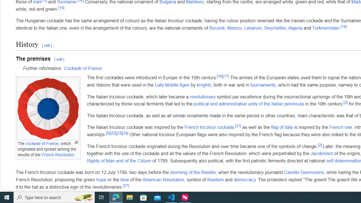  Describe the element at coordinates (113, 133) in the screenshot. I see `[22]` at that location.